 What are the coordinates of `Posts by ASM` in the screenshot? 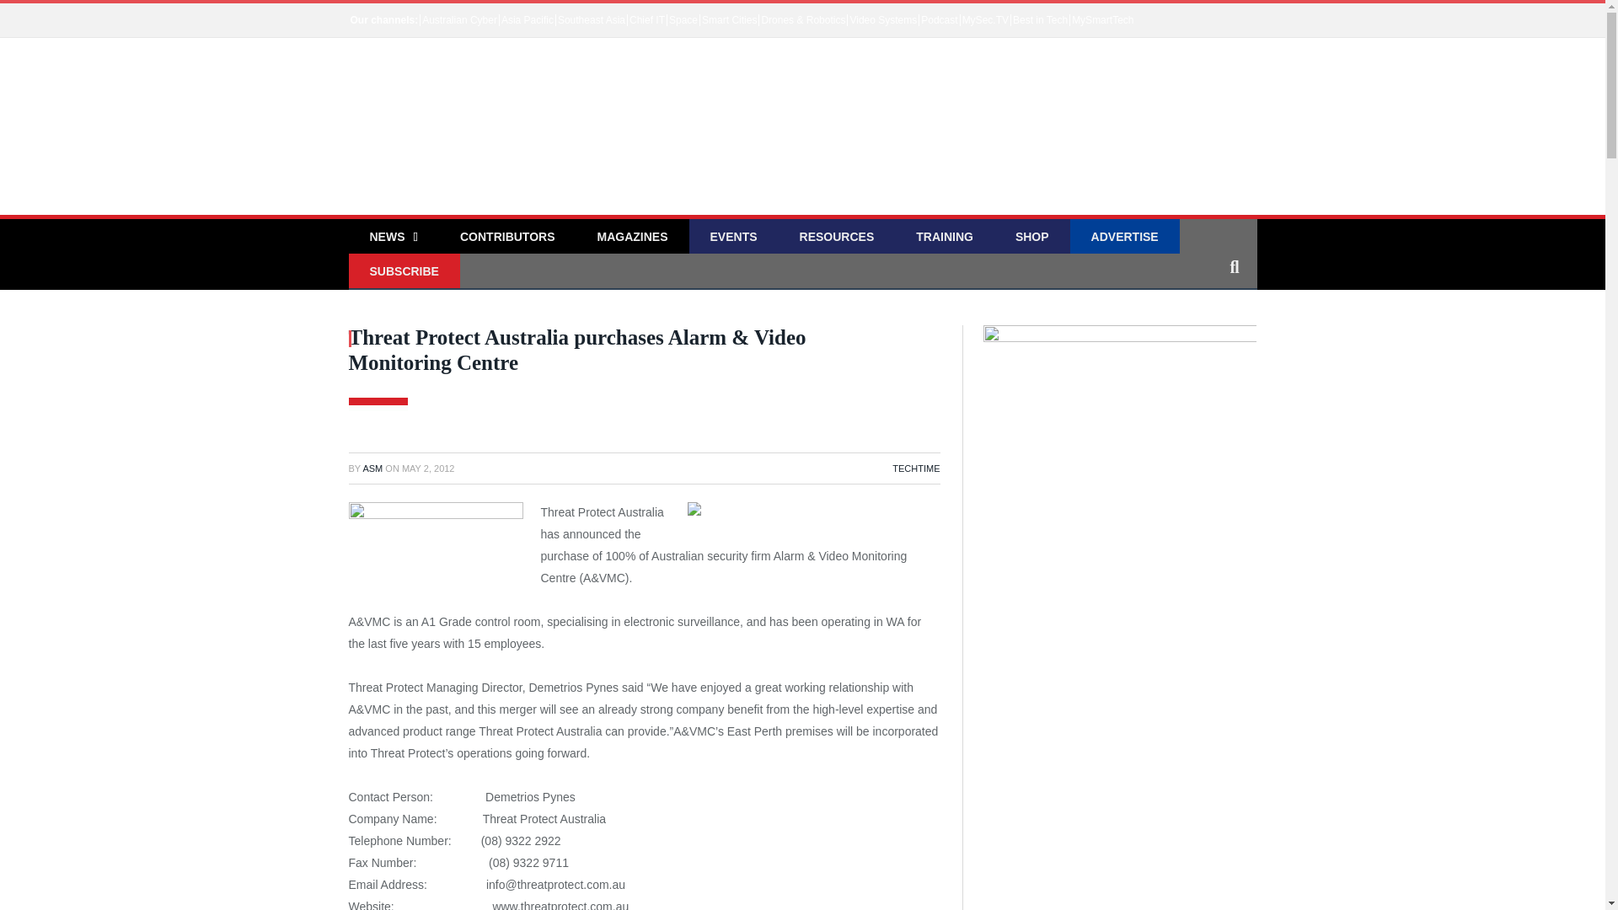 It's located at (372, 468).